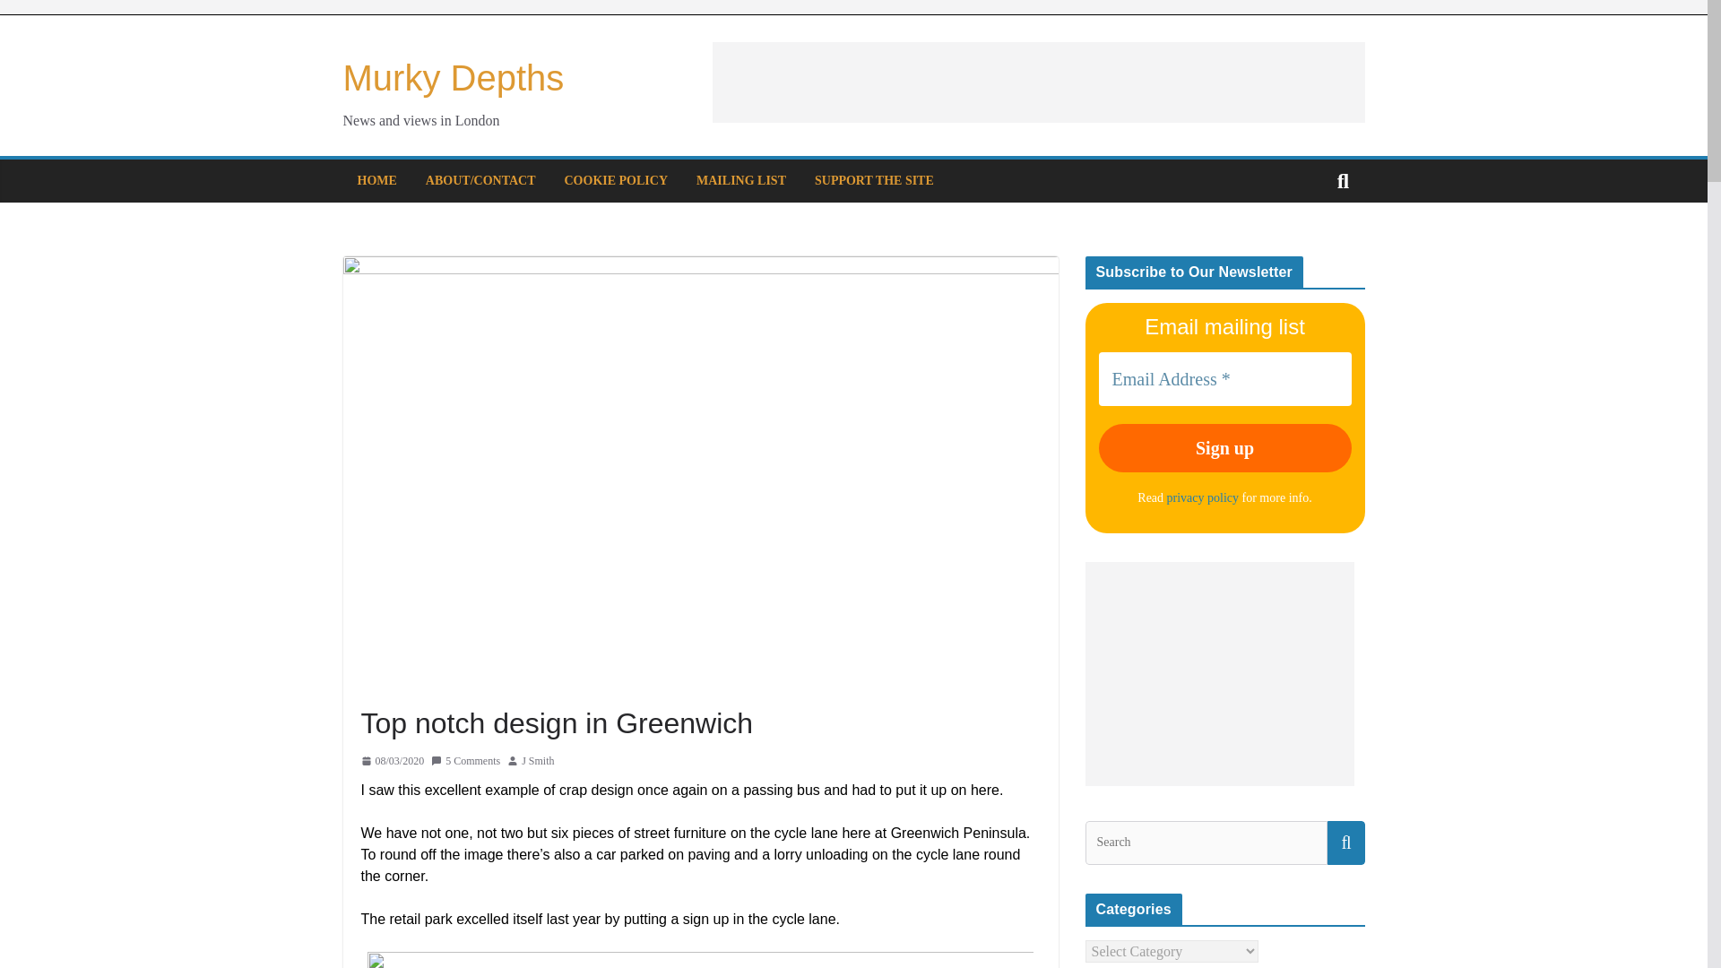  What do you see at coordinates (1224, 448) in the screenshot?
I see `Sign up` at bounding box center [1224, 448].